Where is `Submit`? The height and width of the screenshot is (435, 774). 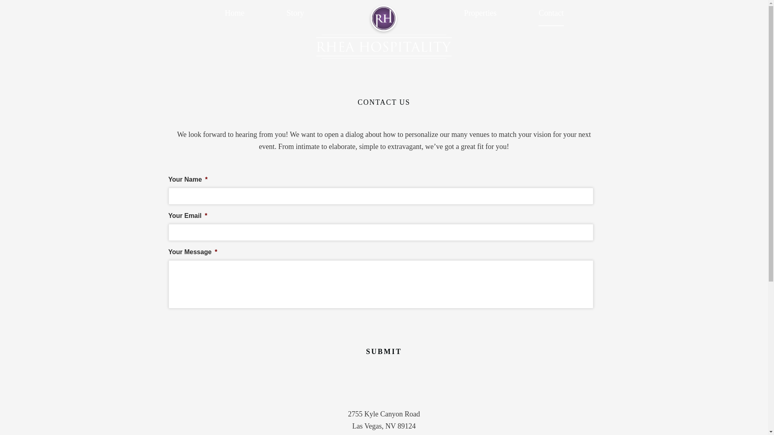 Submit is located at coordinates (384, 352).